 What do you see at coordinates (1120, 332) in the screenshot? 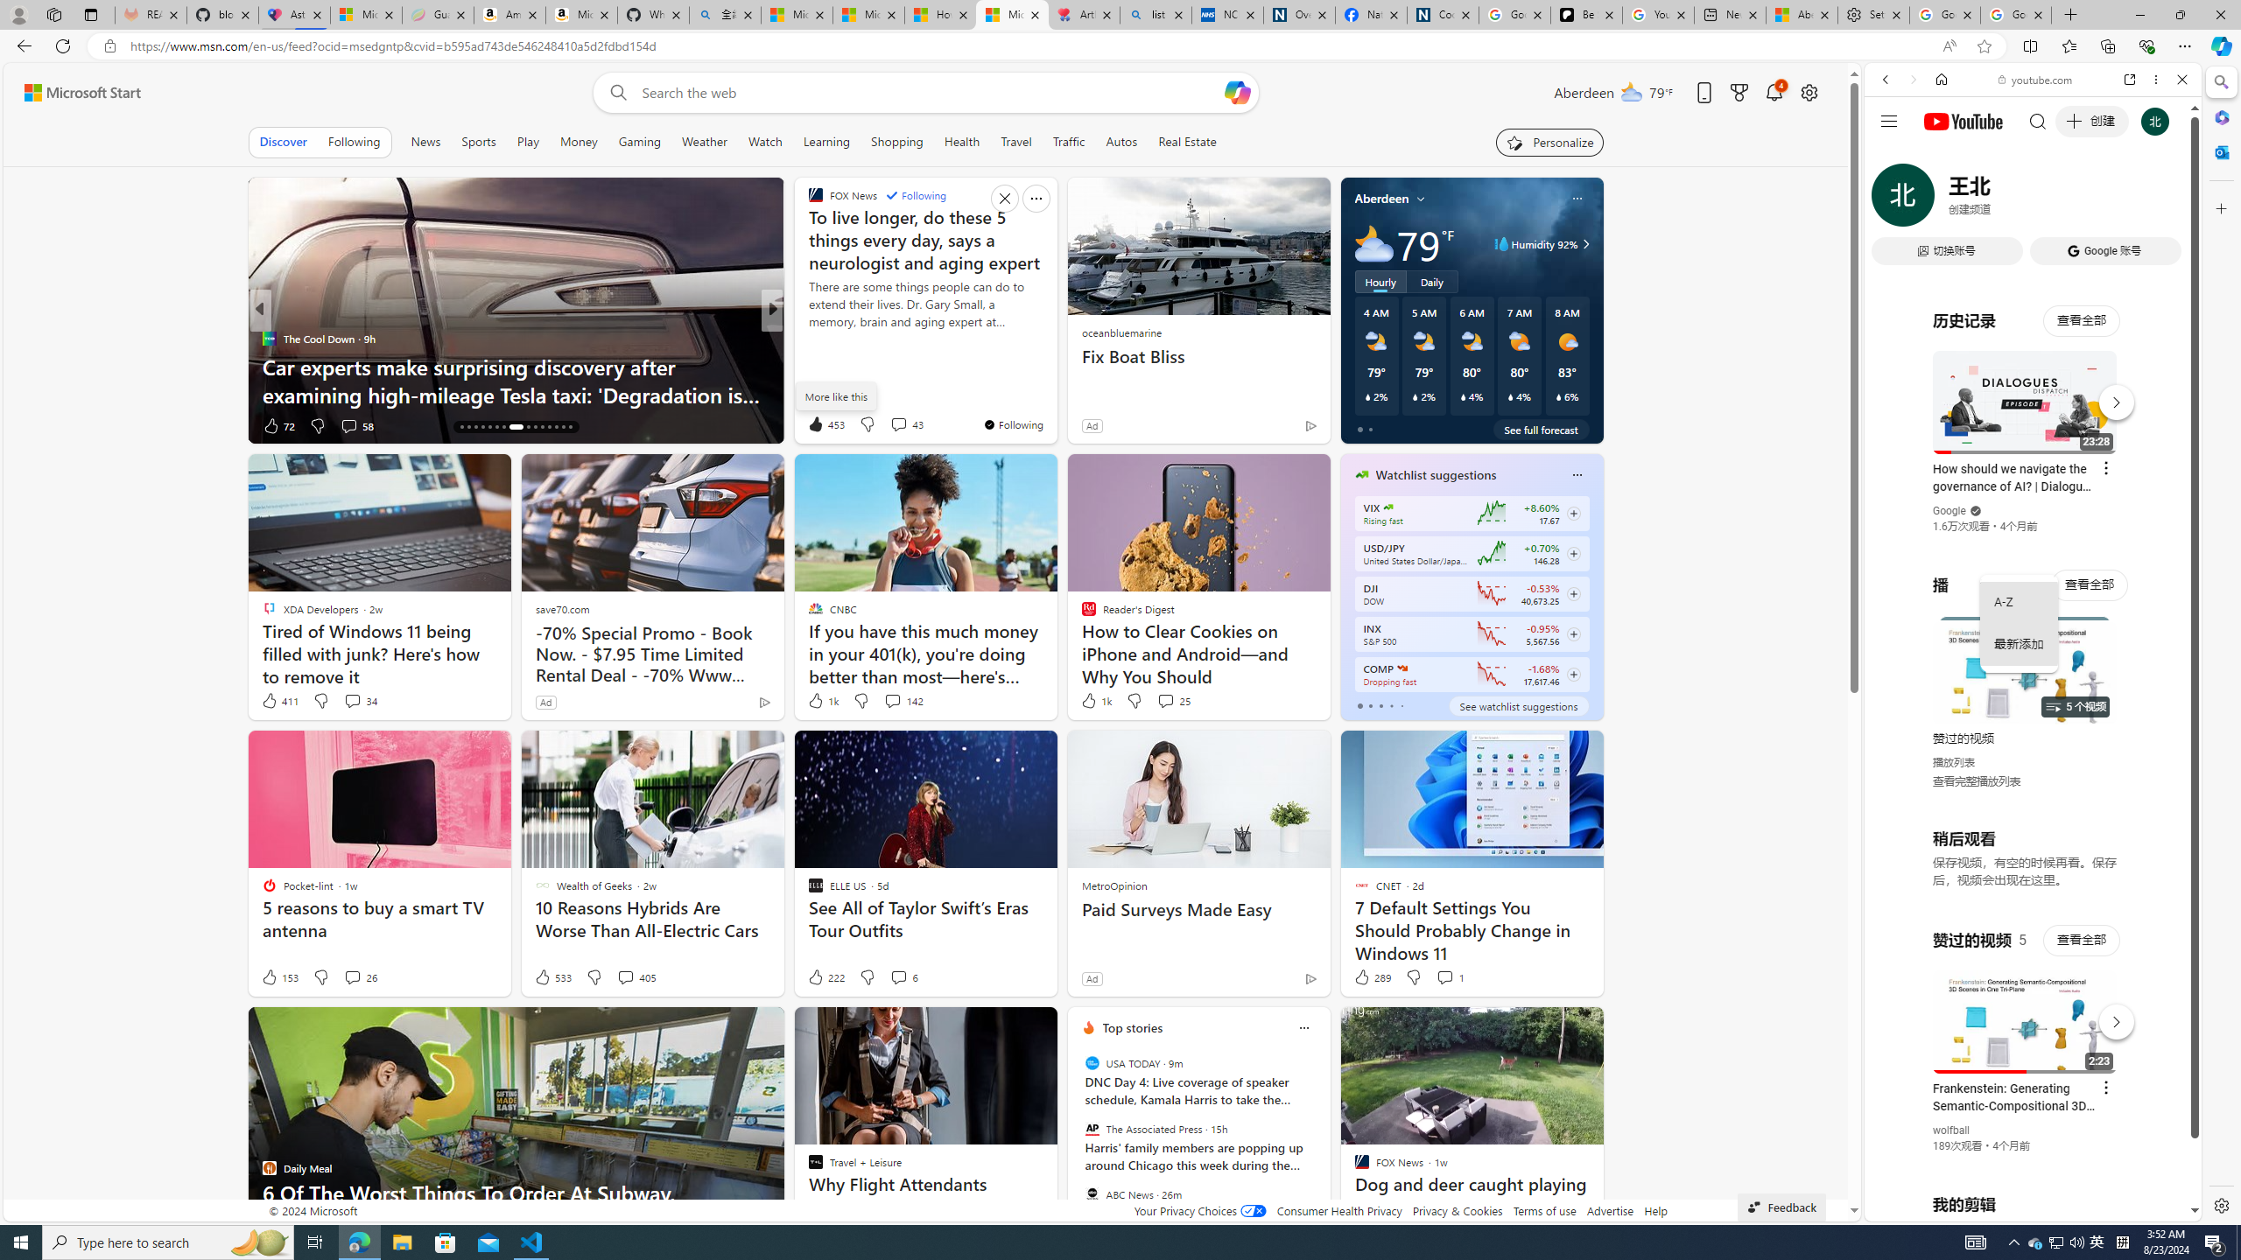
I see `oceanbluemarine` at bounding box center [1120, 332].